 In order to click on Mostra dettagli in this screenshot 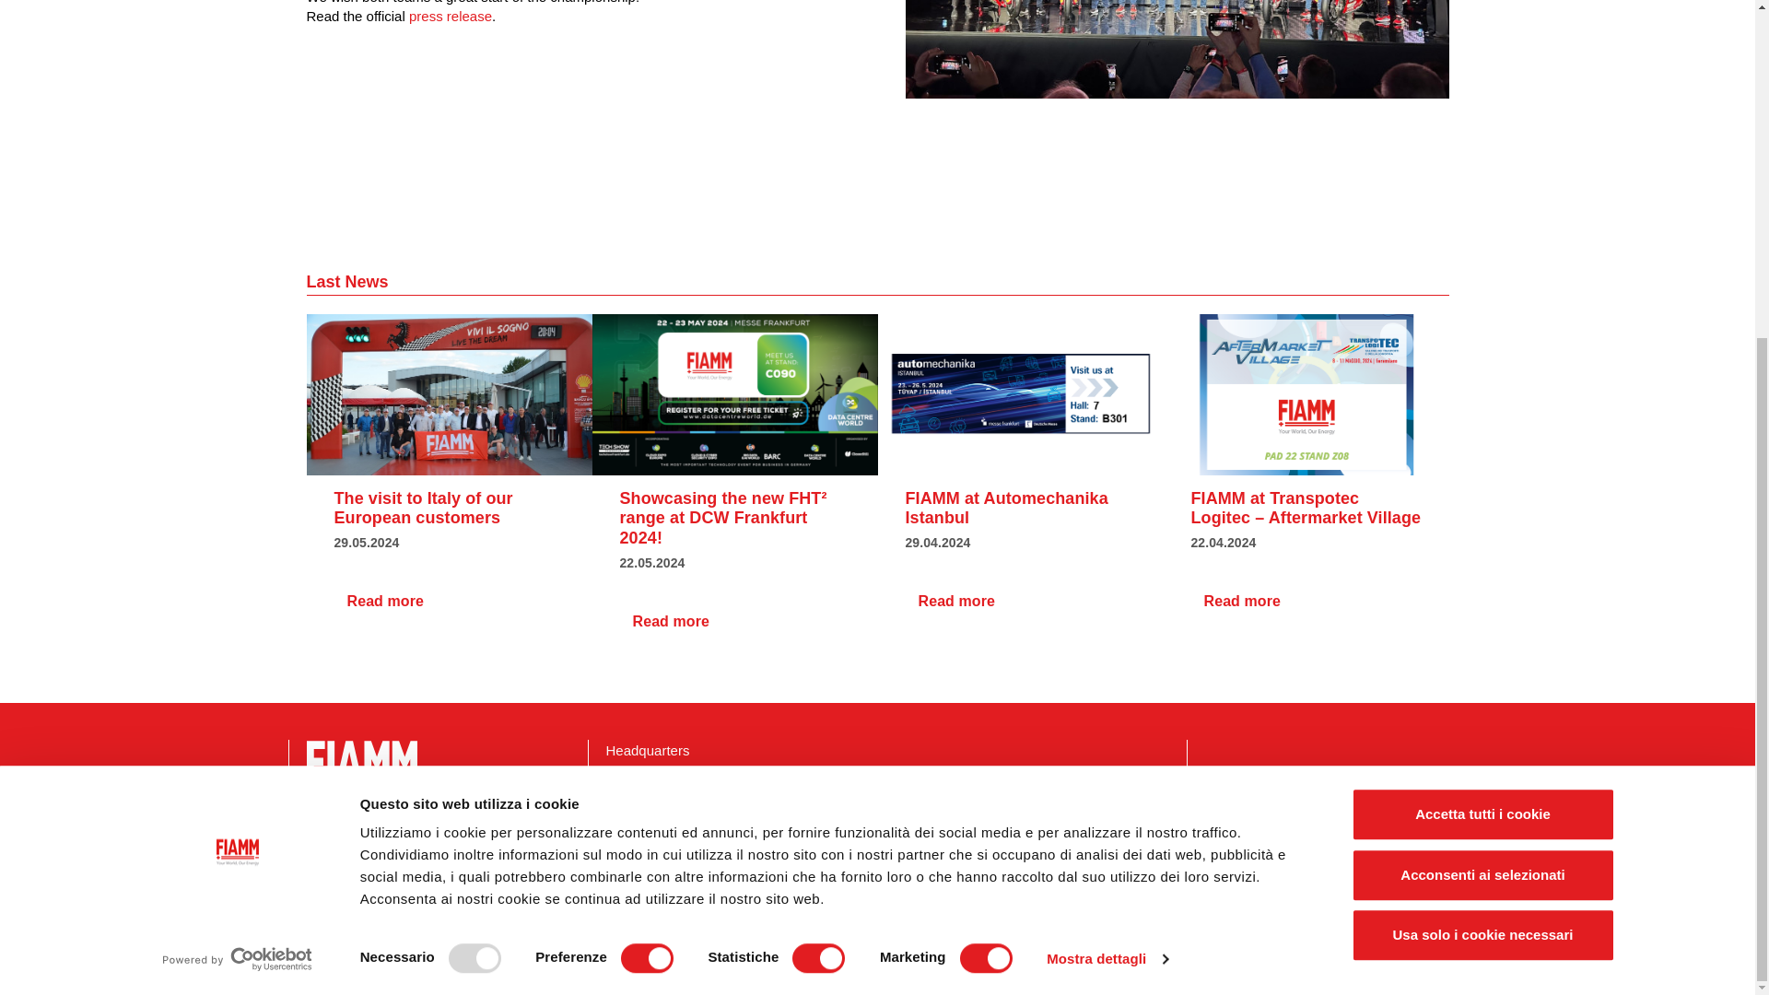, I will do `click(1107, 457)`.